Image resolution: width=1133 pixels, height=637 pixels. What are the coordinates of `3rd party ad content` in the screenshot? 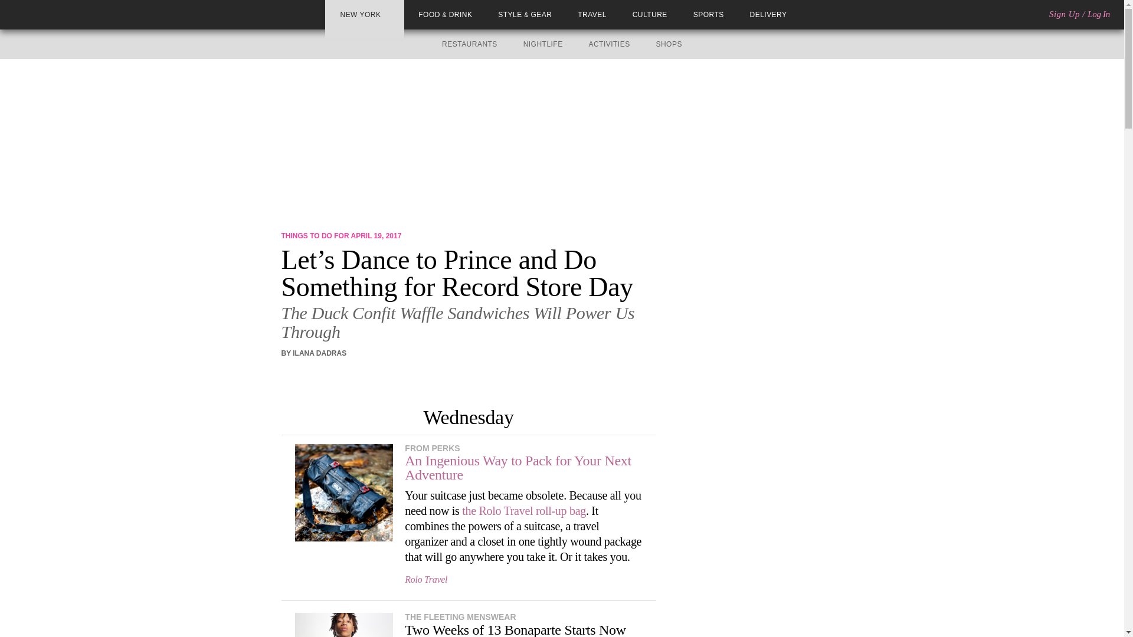 It's located at (754, 303).